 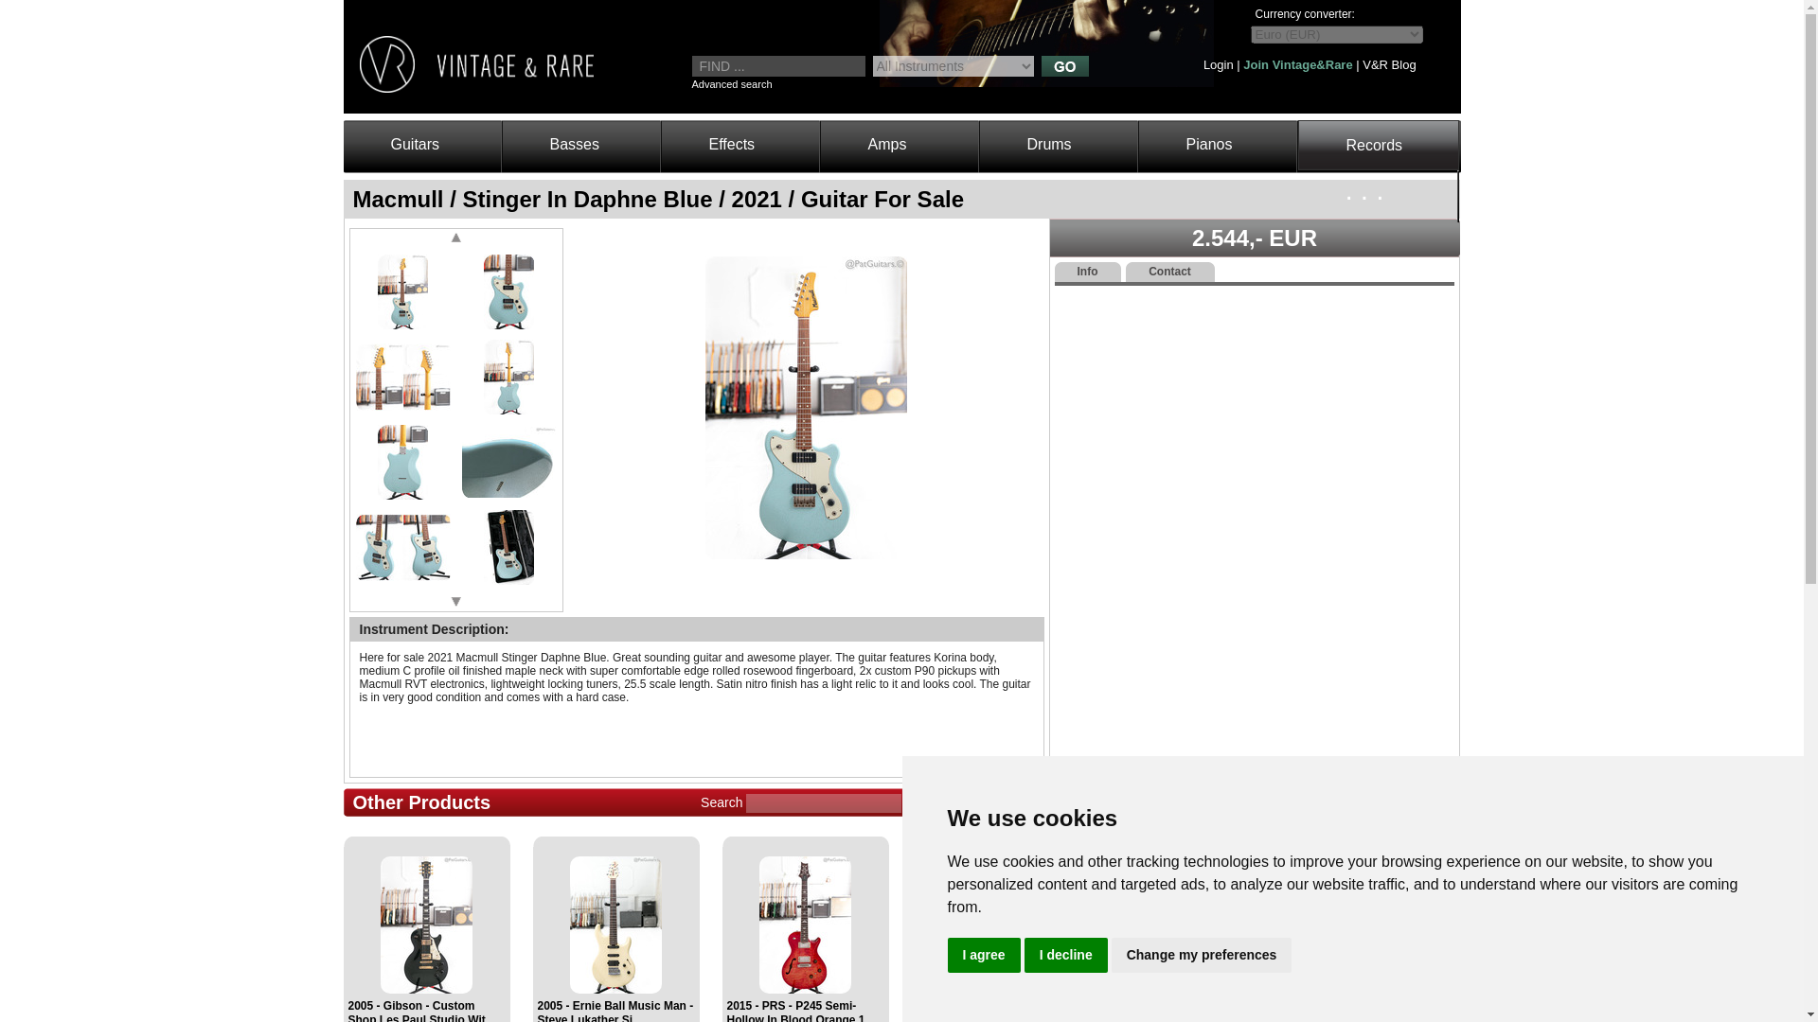 I want to click on 5, so click(x=402, y=462).